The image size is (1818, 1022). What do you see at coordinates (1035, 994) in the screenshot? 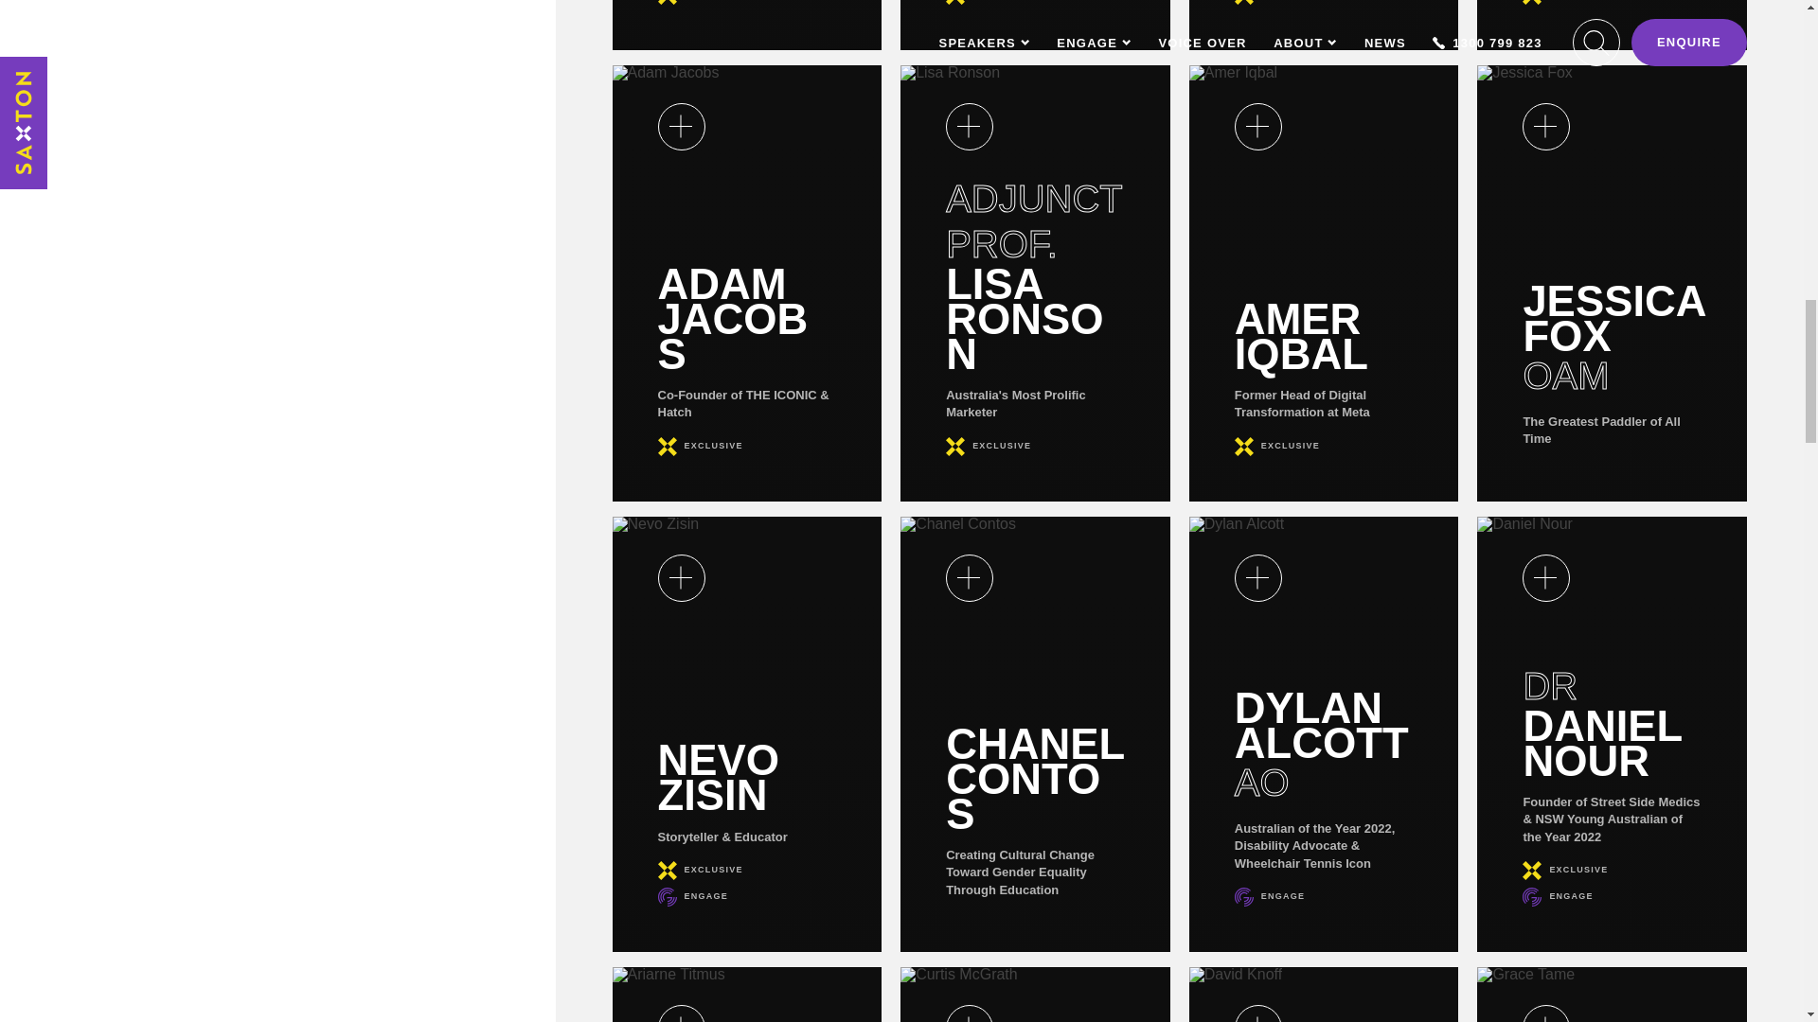
I see `Curtis McGrath` at bounding box center [1035, 994].